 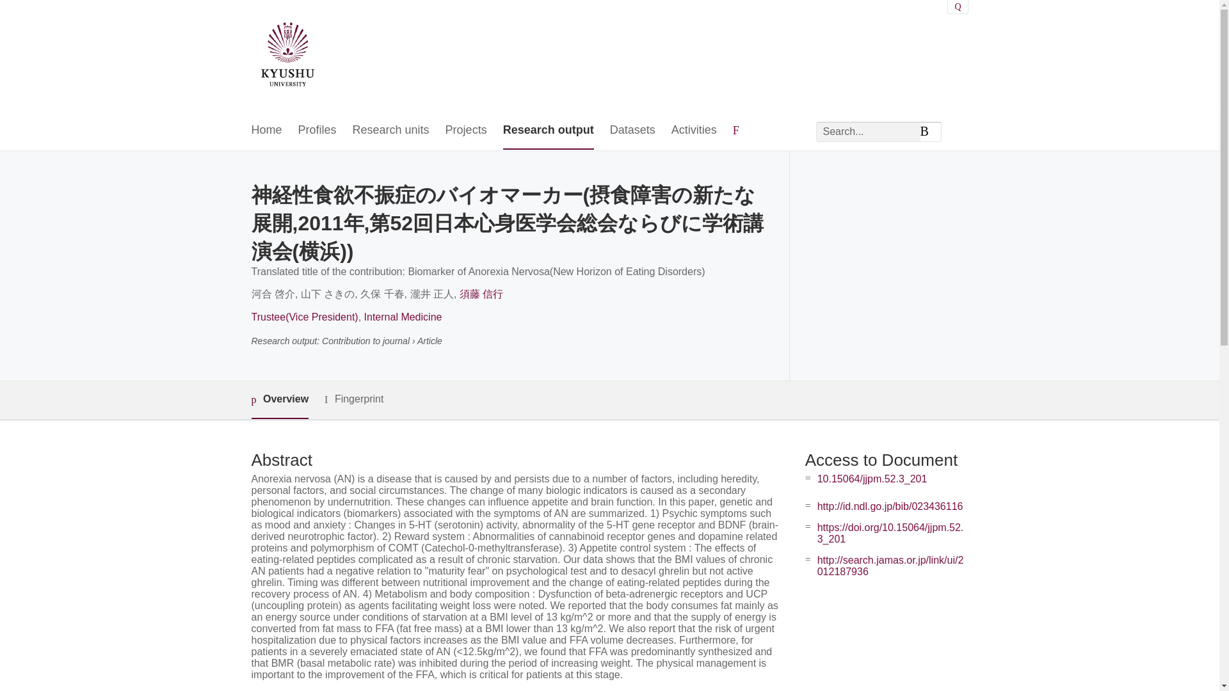 I want to click on Overview, so click(x=279, y=400).